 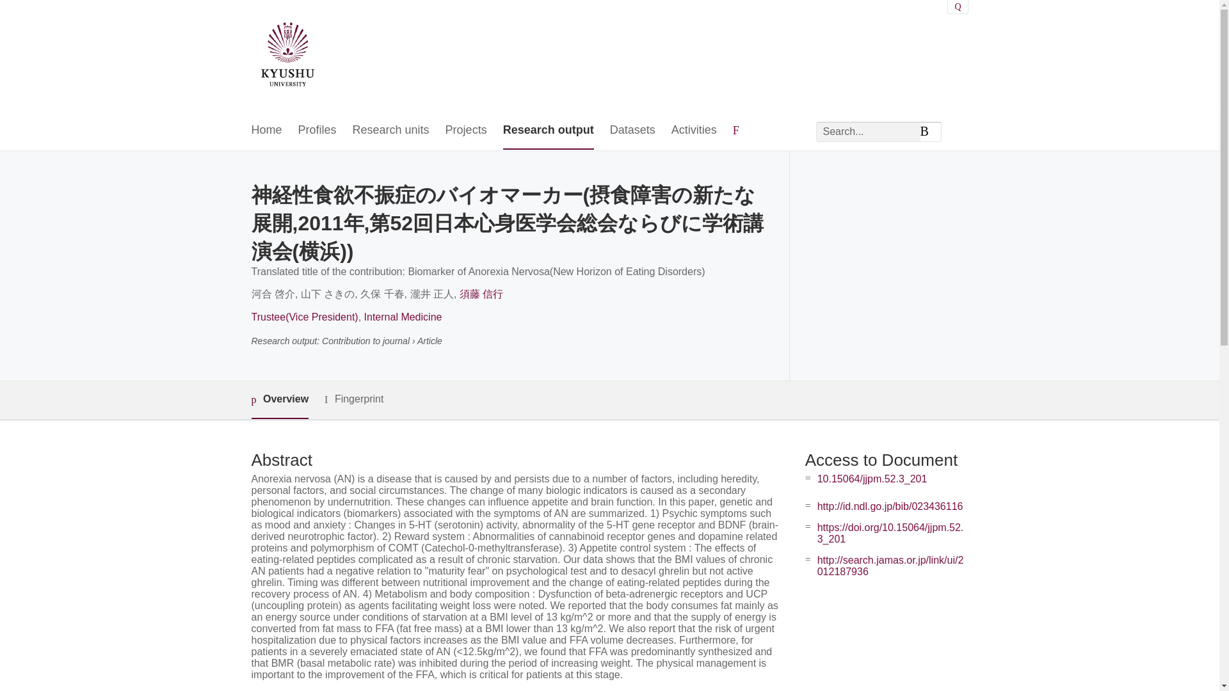 I want to click on Overview, so click(x=279, y=400).